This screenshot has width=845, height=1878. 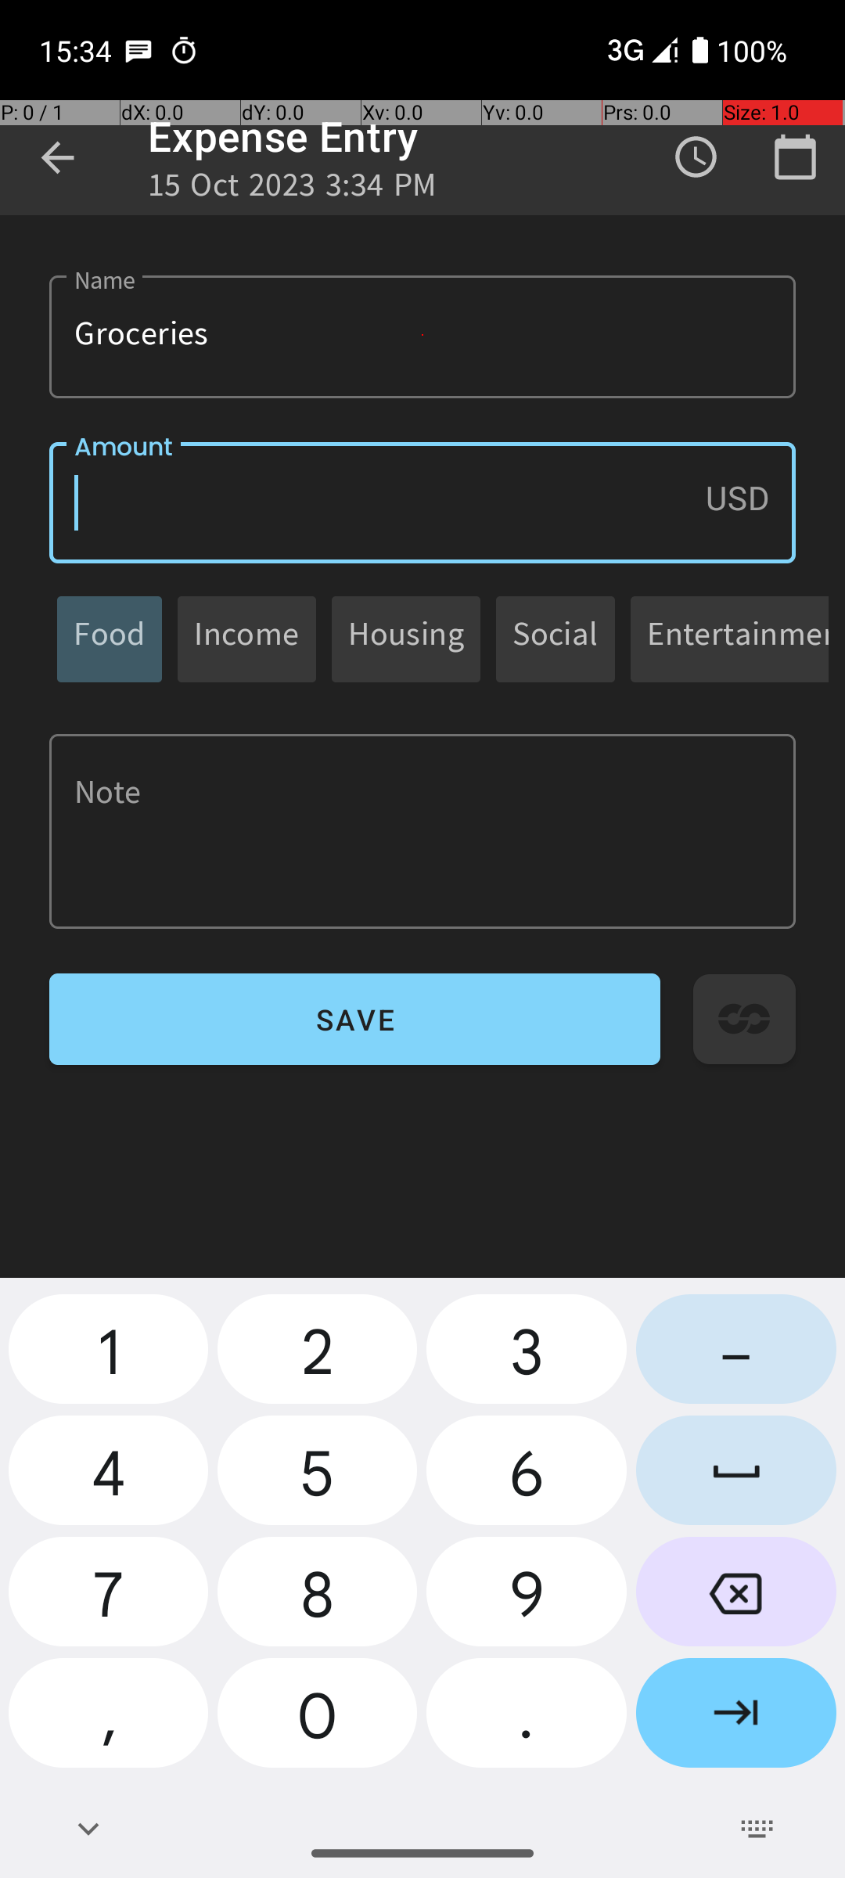 What do you see at coordinates (736, 1718) in the screenshot?
I see `Next` at bounding box center [736, 1718].